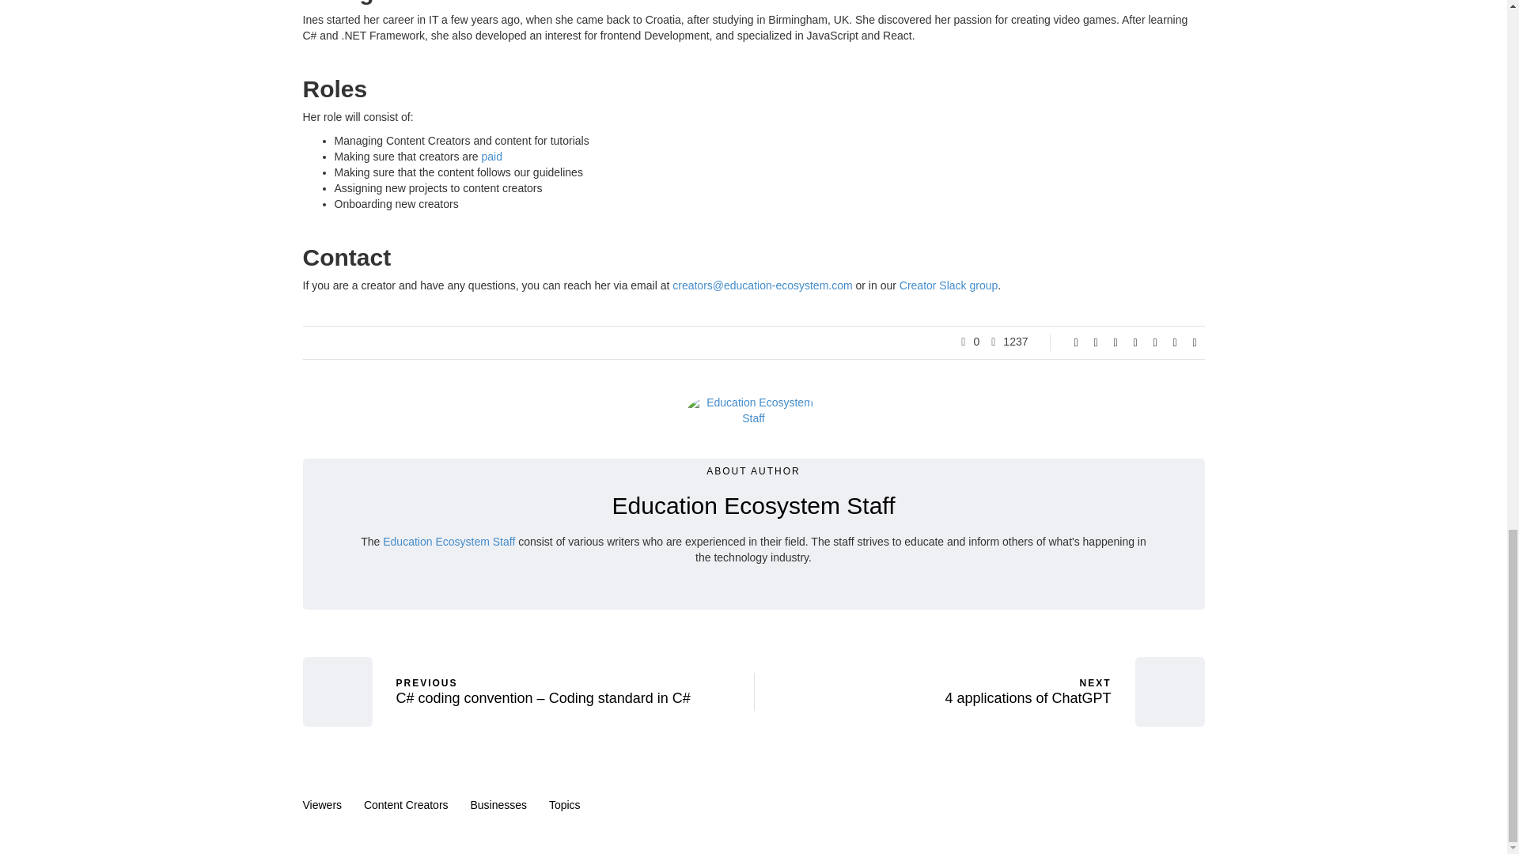 The width and height of the screenshot is (1519, 854). Describe the element at coordinates (1095, 342) in the screenshot. I see `Tweet this` at that location.